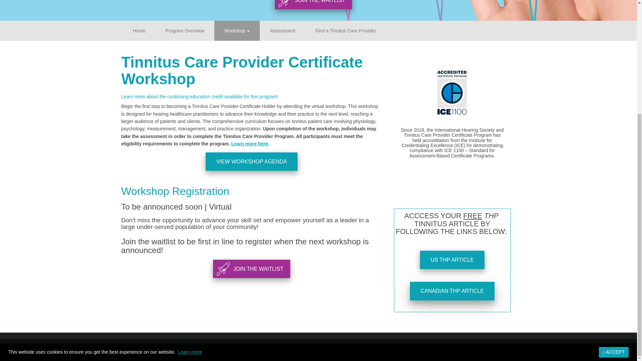 This screenshot has width=642, height=361. What do you see at coordinates (251, 161) in the screenshot?
I see `VIEW WORKSHOP AGENDA` at bounding box center [251, 161].